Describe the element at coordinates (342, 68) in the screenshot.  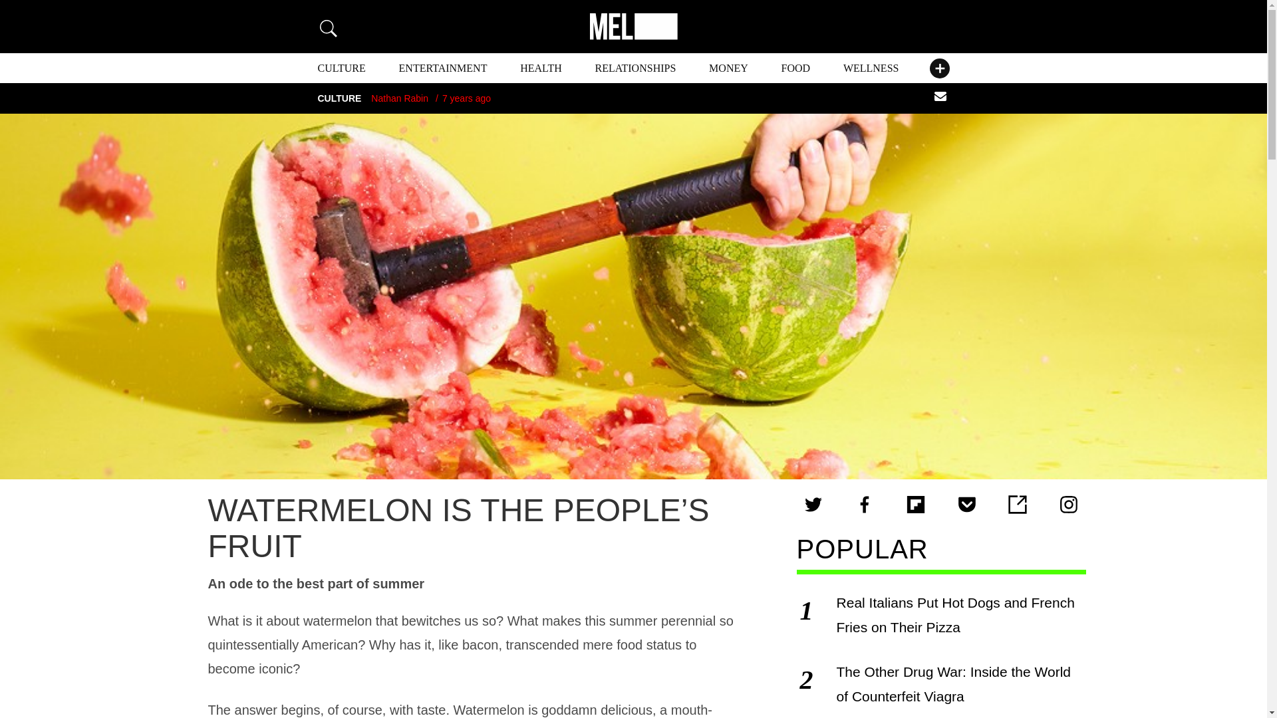
I see `CULTURE` at that location.